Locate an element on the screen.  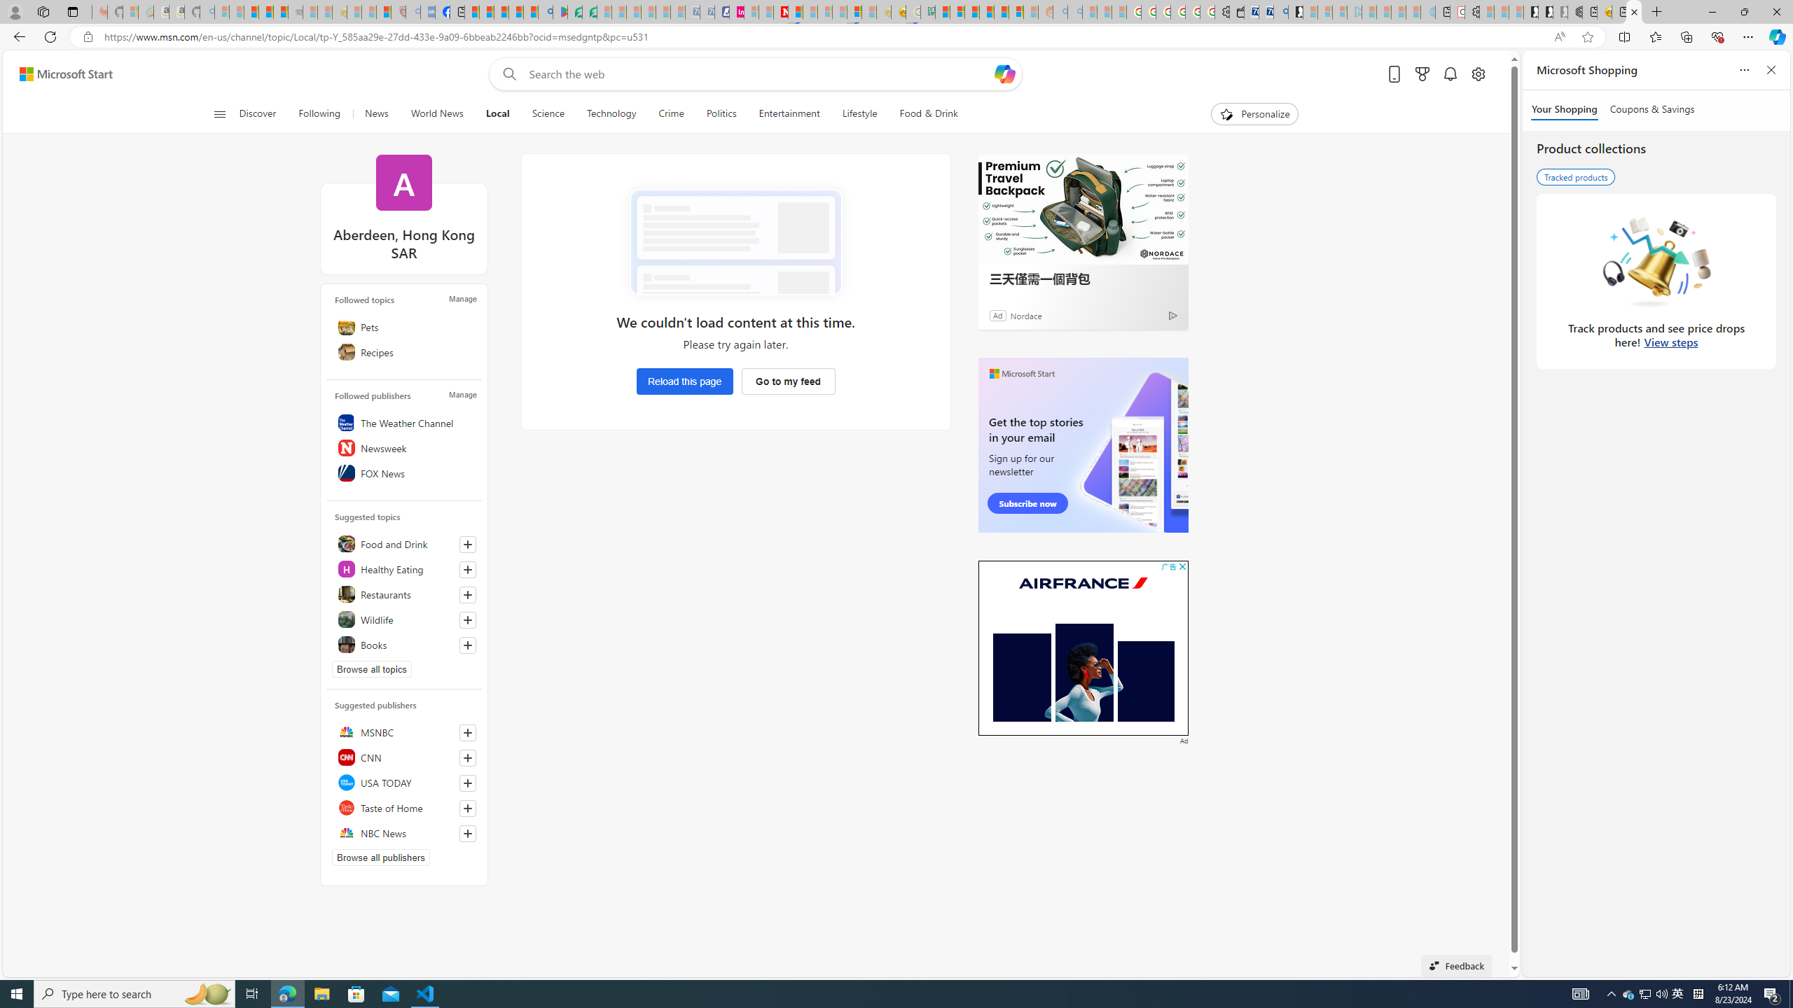
Bing Real Estate - Home sales and rental listings is located at coordinates (1280, 12).